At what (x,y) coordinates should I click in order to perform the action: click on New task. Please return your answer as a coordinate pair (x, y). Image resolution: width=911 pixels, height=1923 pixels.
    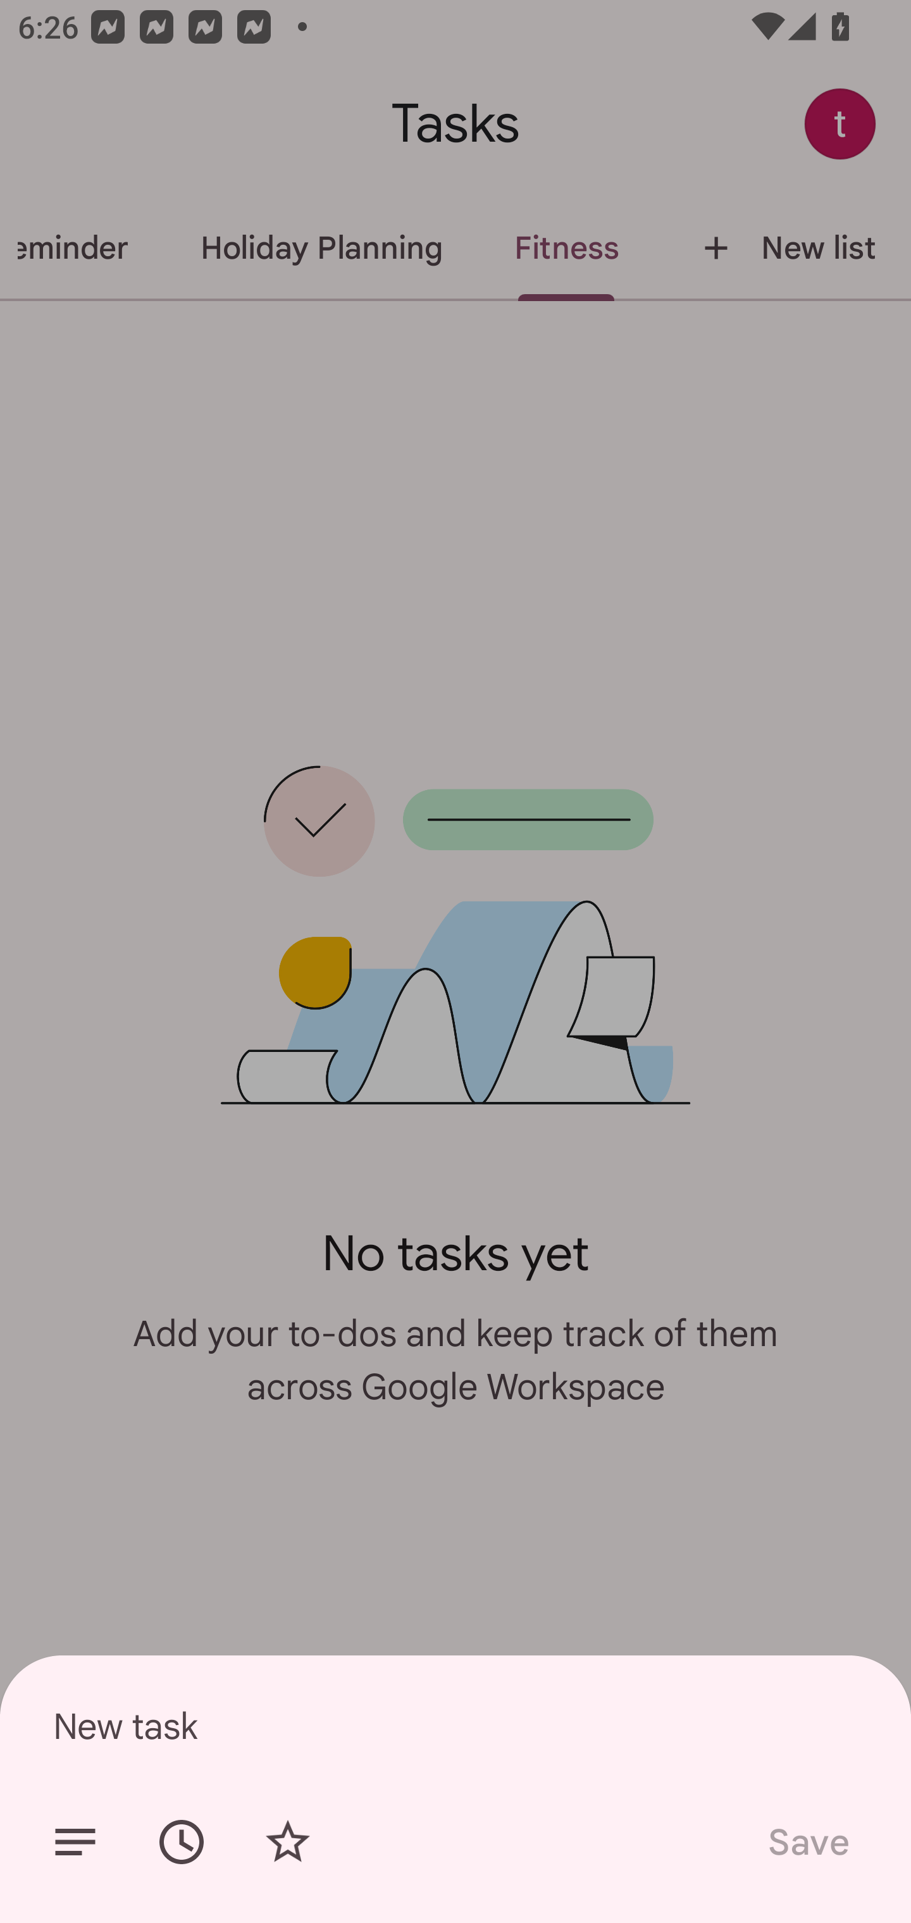
    Looking at the image, I should click on (455, 1726).